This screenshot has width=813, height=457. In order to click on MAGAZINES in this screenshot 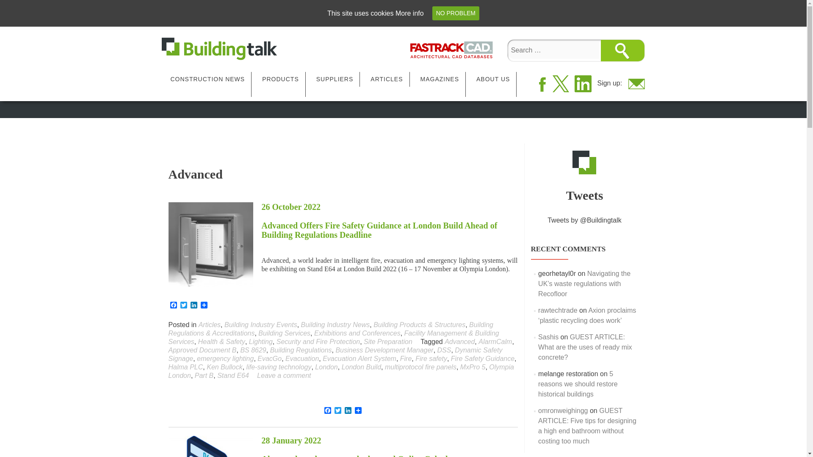, I will do `click(440, 79)`.